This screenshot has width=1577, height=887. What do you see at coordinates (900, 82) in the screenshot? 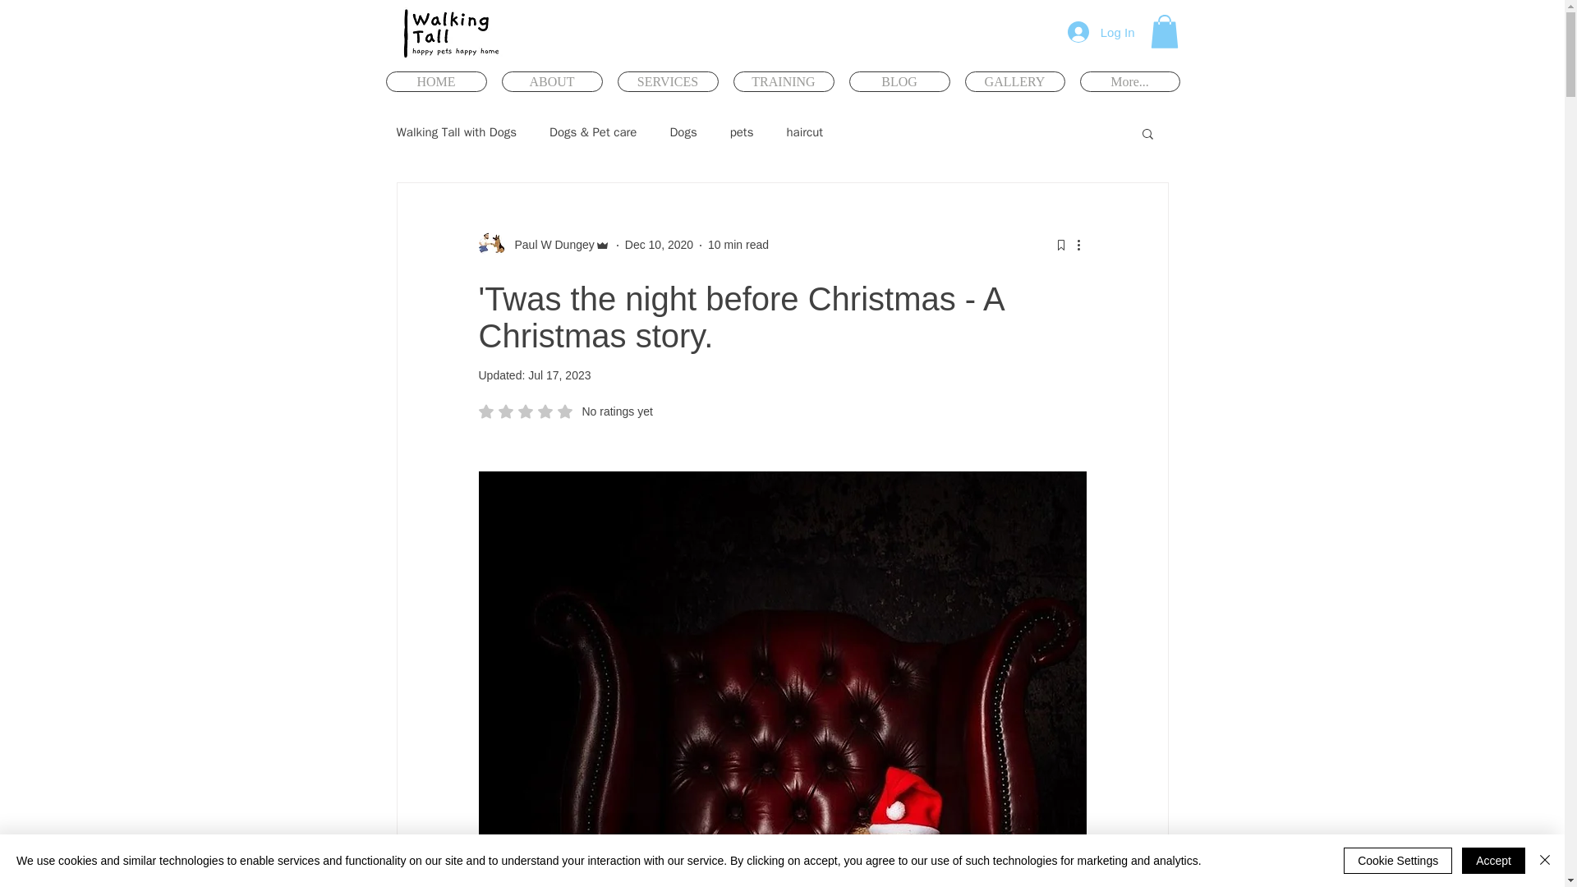
I see `BLOG` at bounding box center [900, 82].